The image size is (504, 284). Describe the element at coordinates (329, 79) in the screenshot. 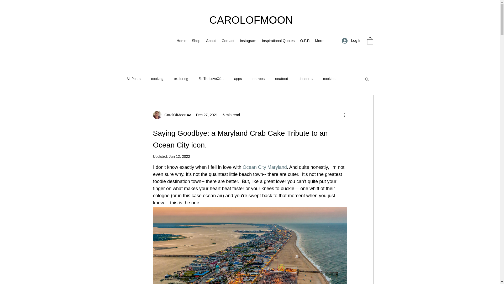

I see `cookies` at that location.